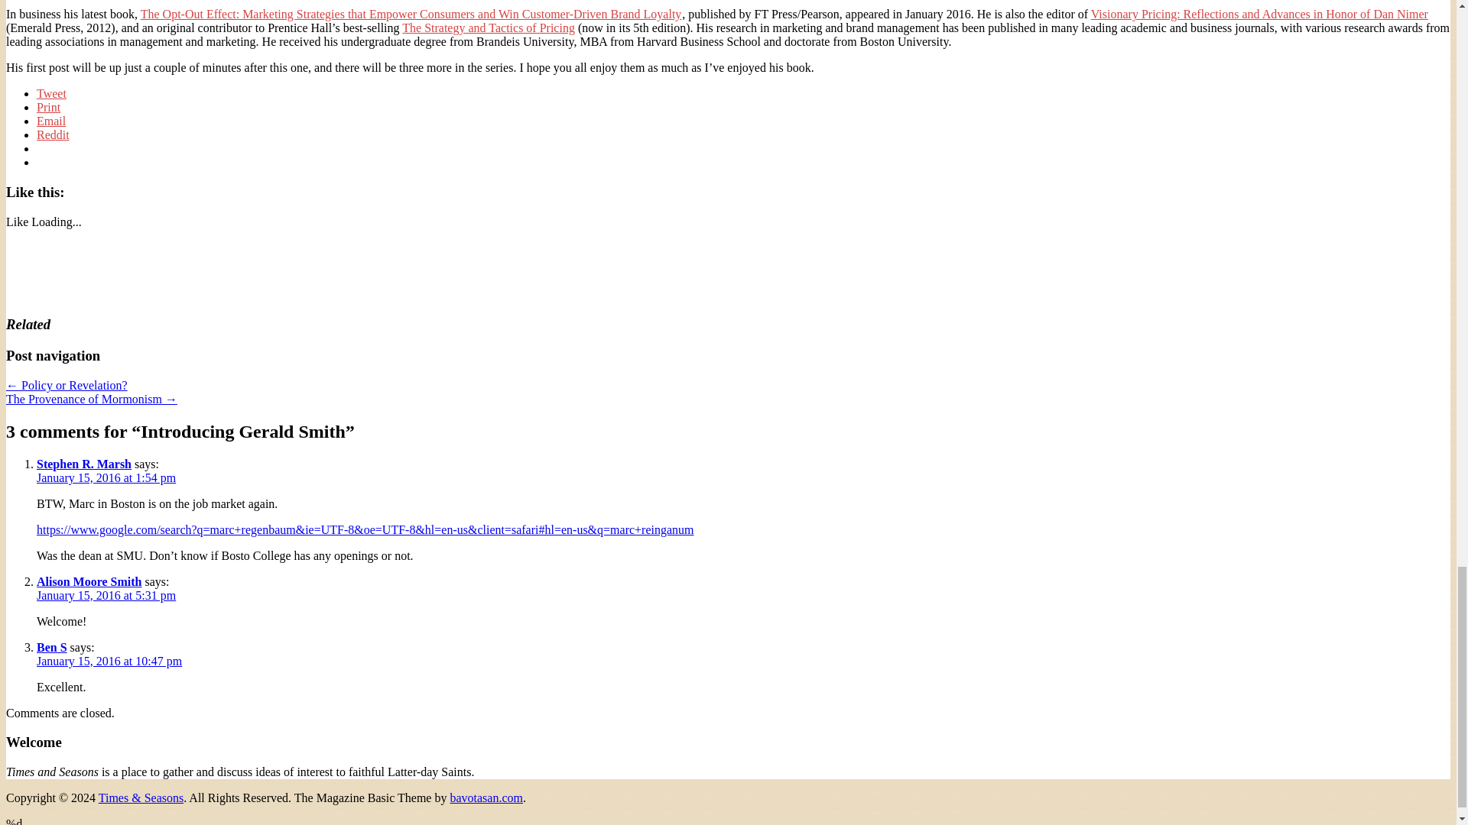  I want to click on January 15, 2016 at 1:54 pm, so click(106, 477).